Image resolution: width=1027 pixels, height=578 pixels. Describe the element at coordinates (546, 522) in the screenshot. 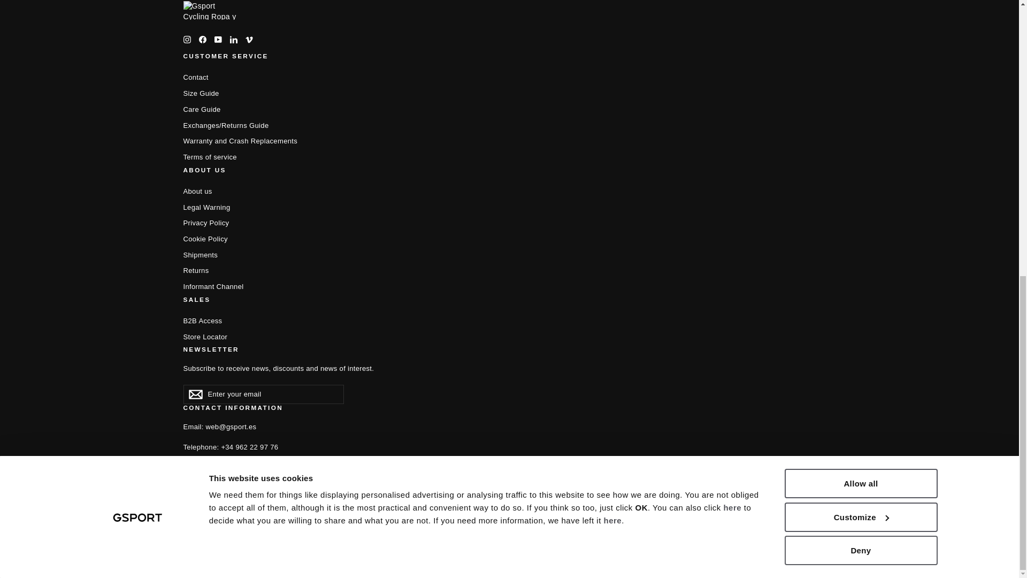

I see `PayPal` at that location.